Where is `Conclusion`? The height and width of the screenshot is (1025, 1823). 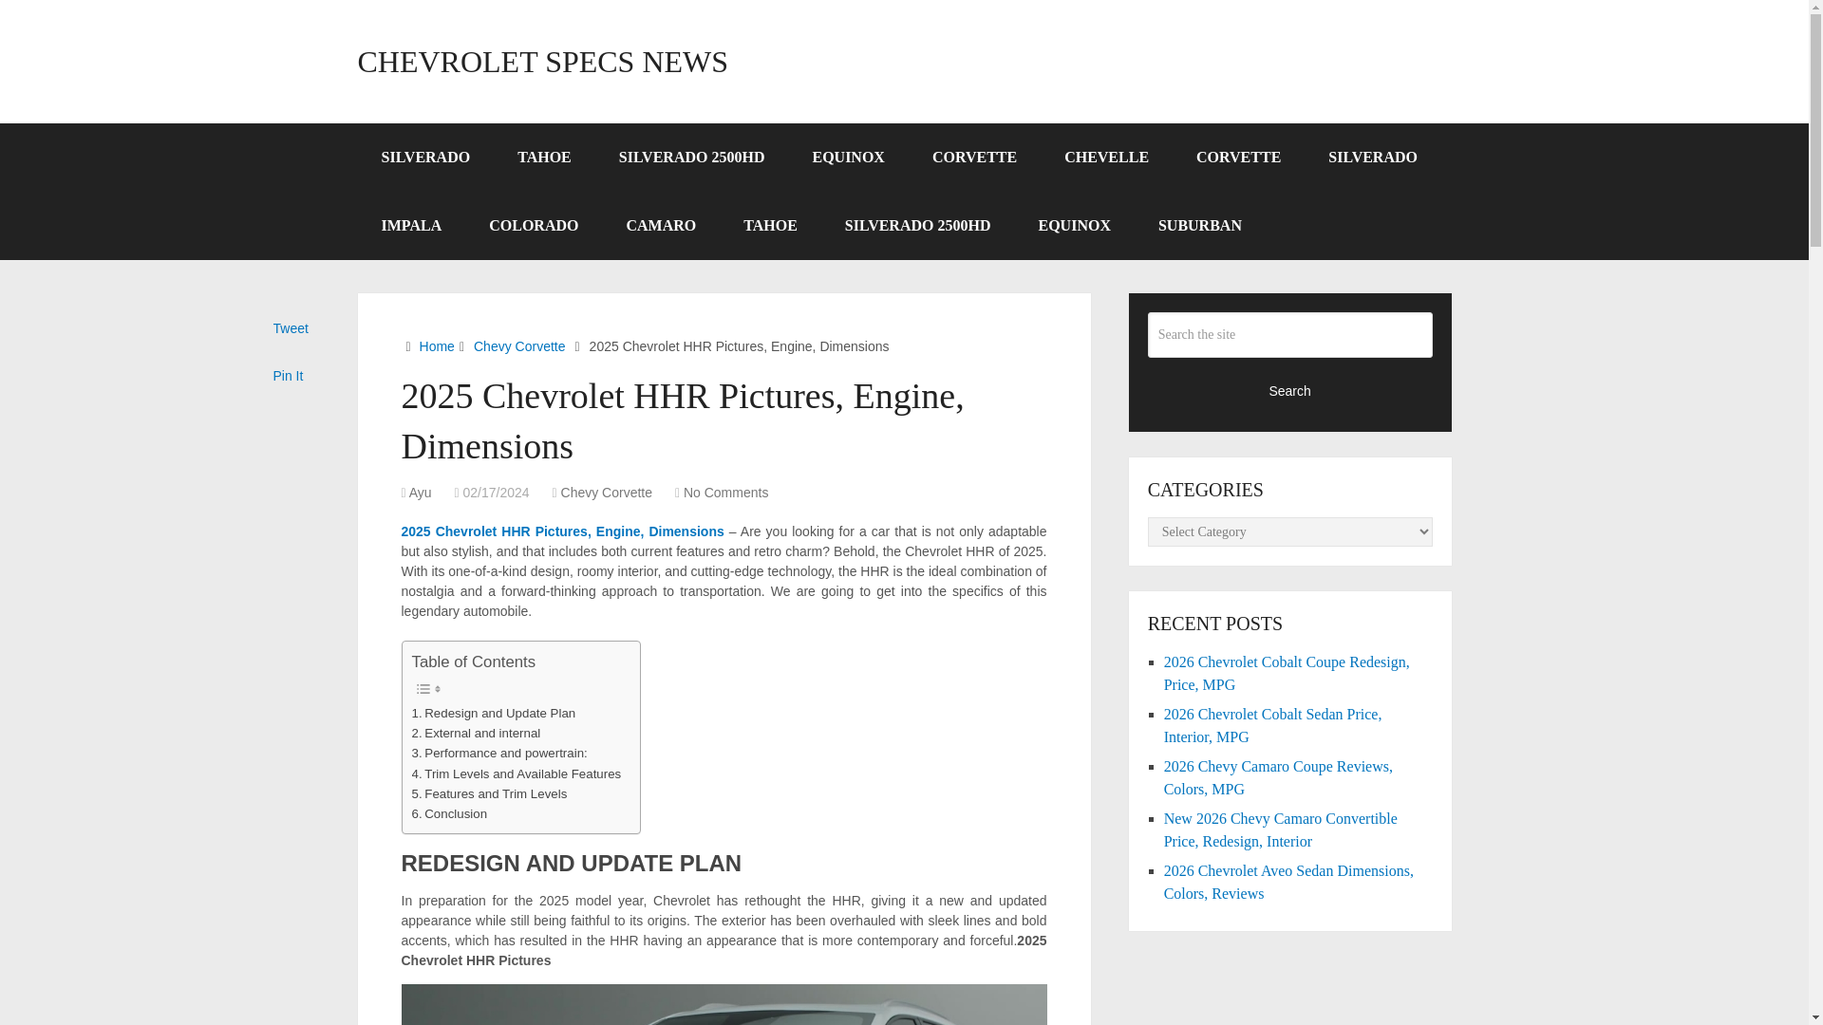 Conclusion is located at coordinates (450, 813).